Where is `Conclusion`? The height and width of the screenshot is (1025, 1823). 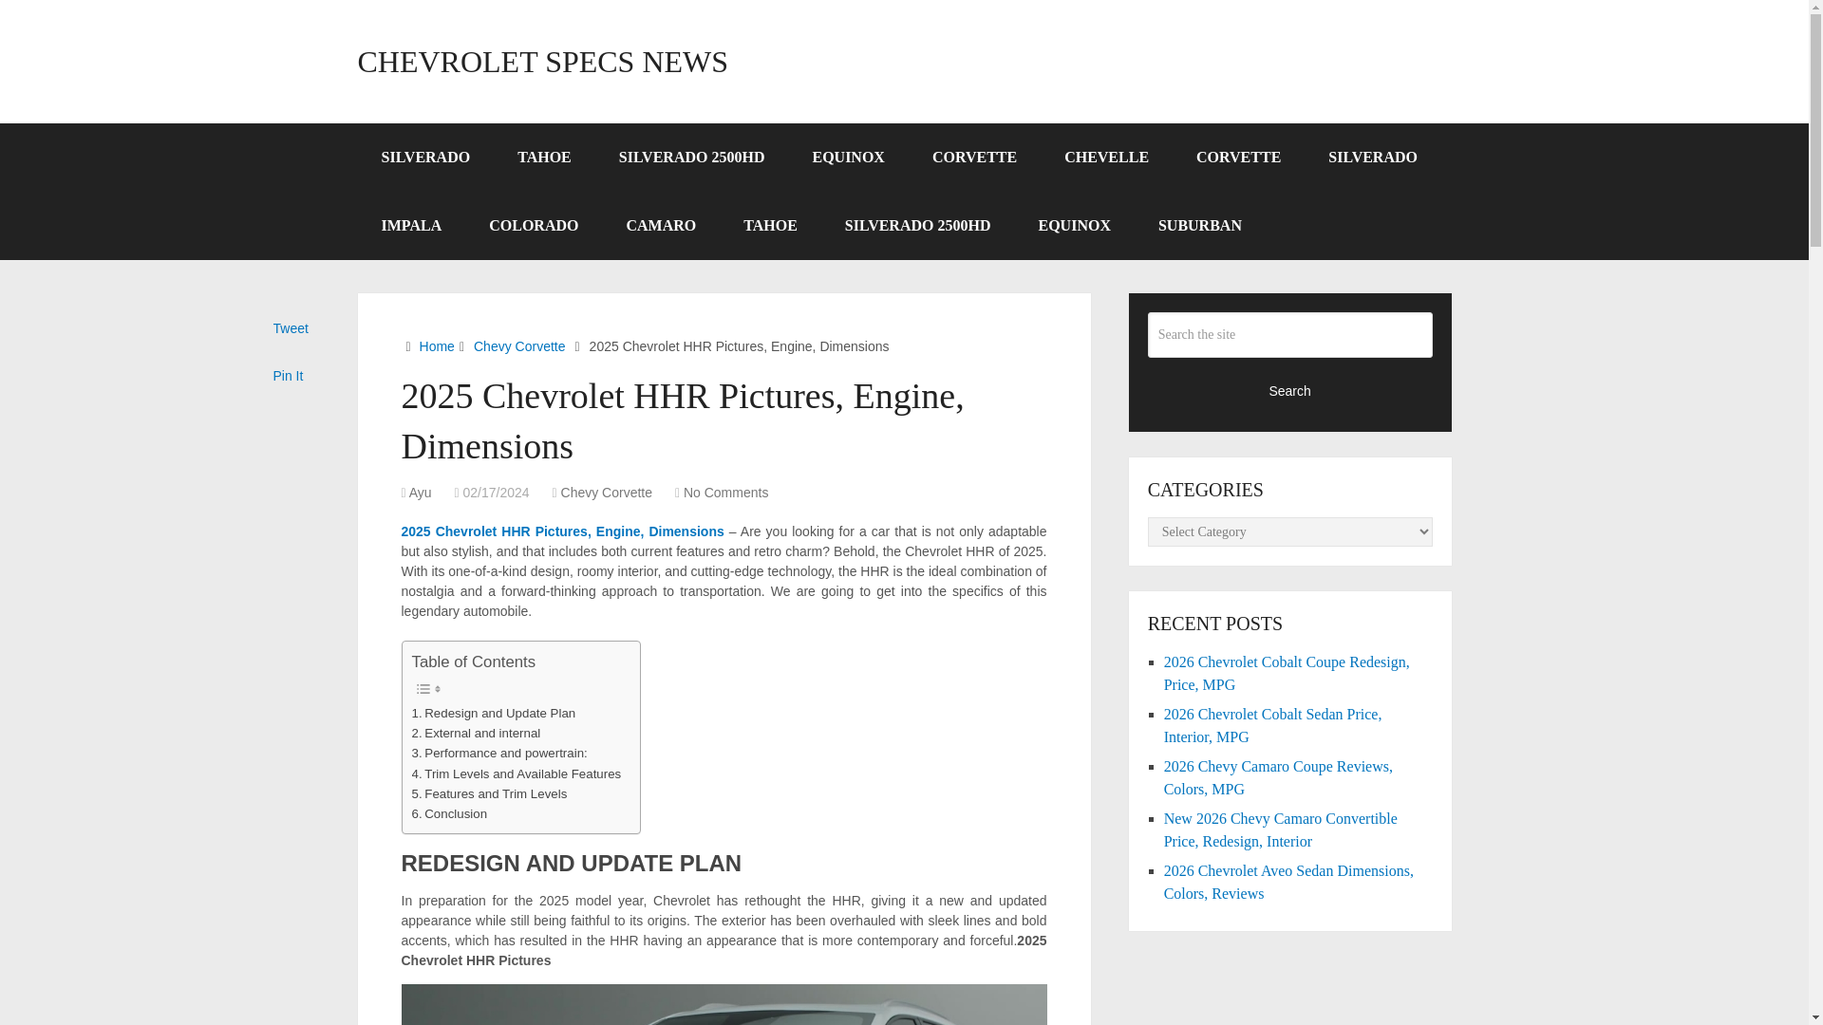 Conclusion is located at coordinates (450, 813).